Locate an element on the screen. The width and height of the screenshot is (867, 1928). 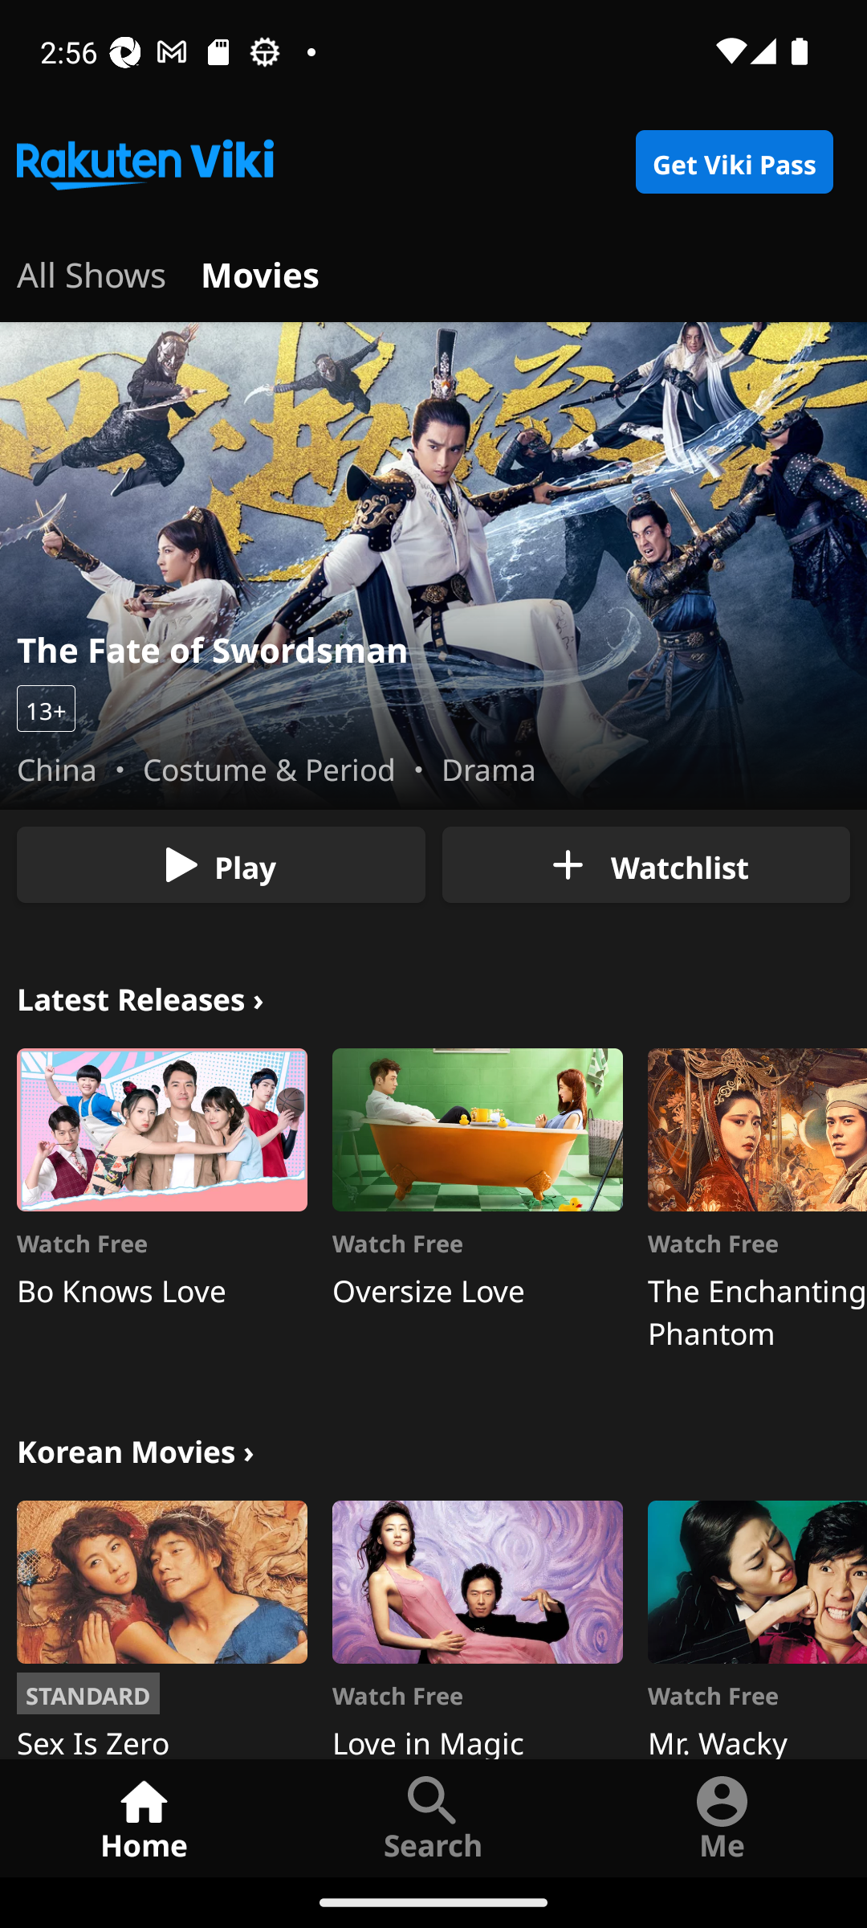
Me is located at coordinates (722, 1817).